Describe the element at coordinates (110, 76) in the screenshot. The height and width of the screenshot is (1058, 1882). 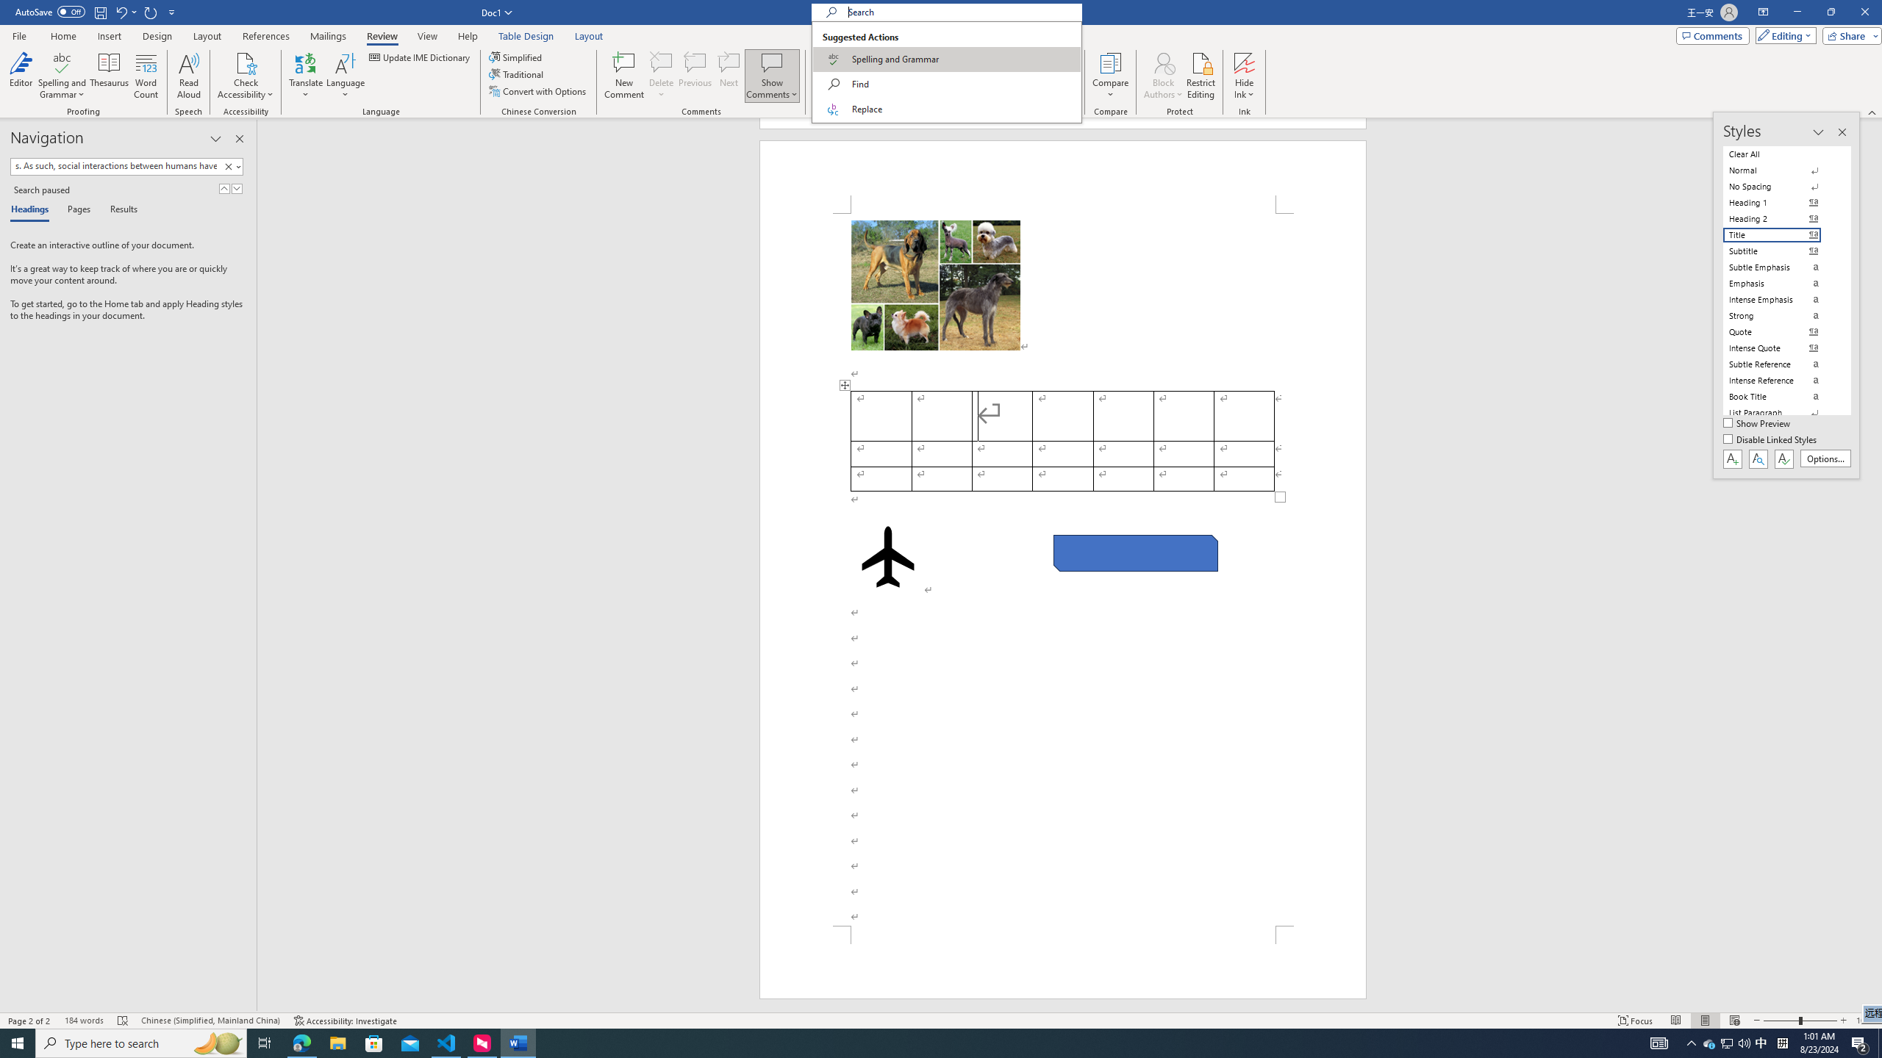
I see `Thesaurus...` at that location.